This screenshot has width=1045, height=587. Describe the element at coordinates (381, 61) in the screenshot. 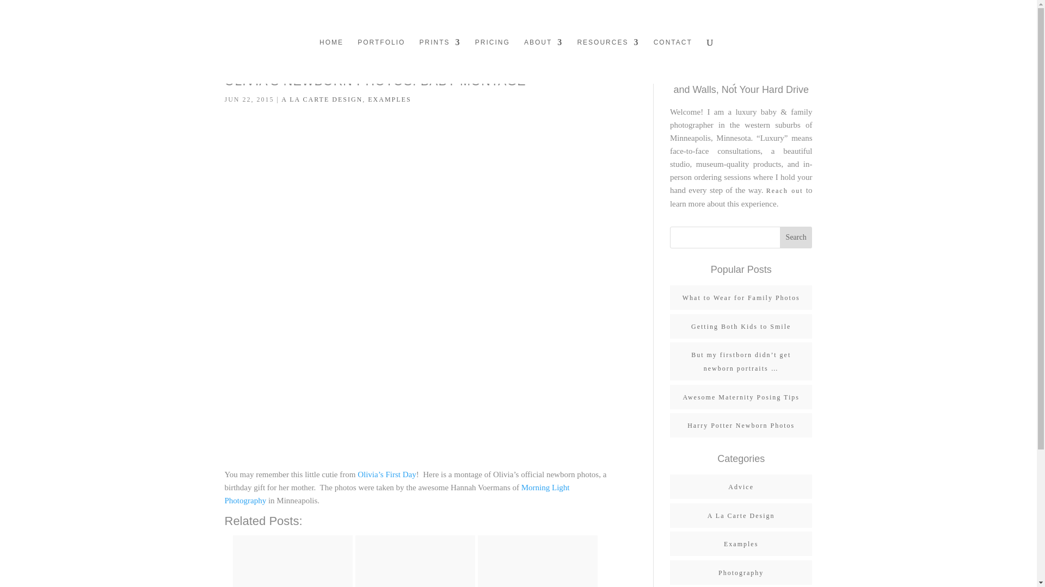

I see `PORTFOLIO` at that location.